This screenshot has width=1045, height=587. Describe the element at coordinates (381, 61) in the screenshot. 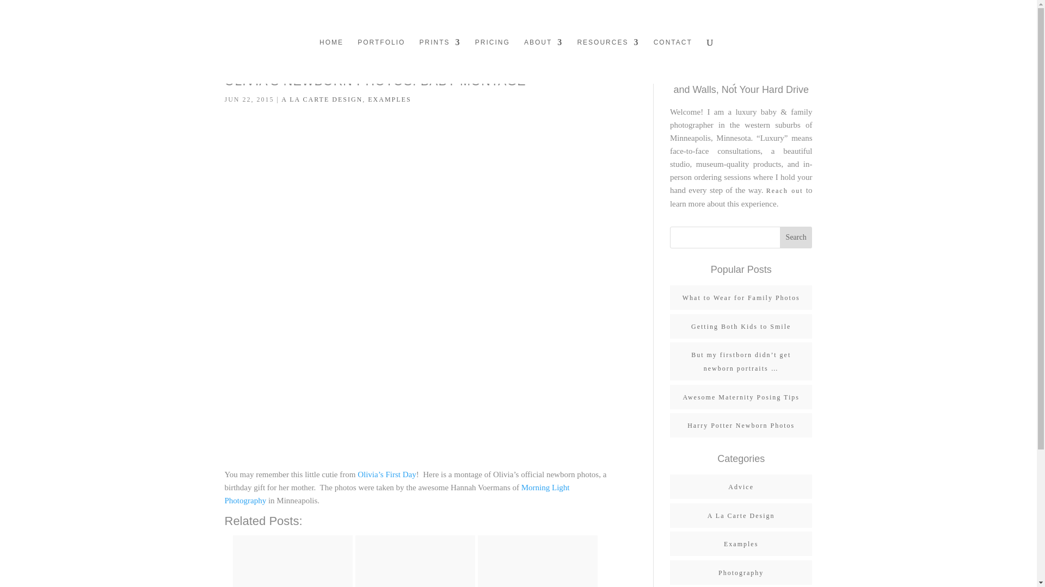

I see `PORTFOLIO` at that location.